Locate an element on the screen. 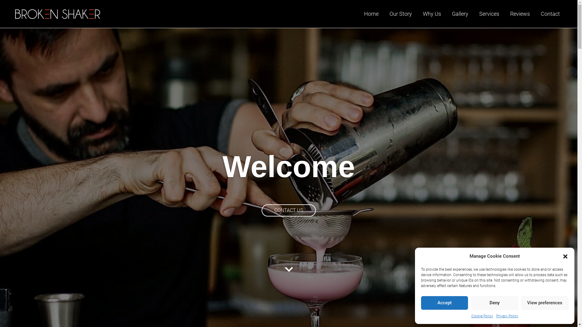  Reviews is located at coordinates (520, 14).